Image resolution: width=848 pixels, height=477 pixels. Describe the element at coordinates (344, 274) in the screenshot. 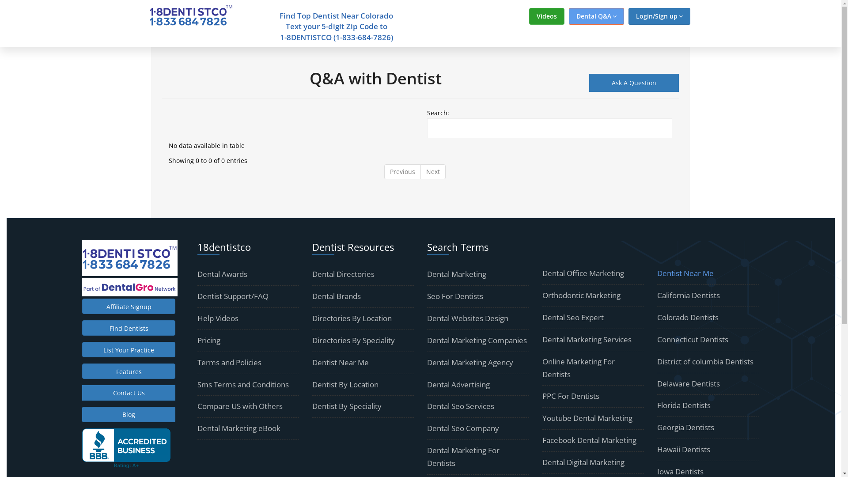

I see `Dental Directories` at that location.